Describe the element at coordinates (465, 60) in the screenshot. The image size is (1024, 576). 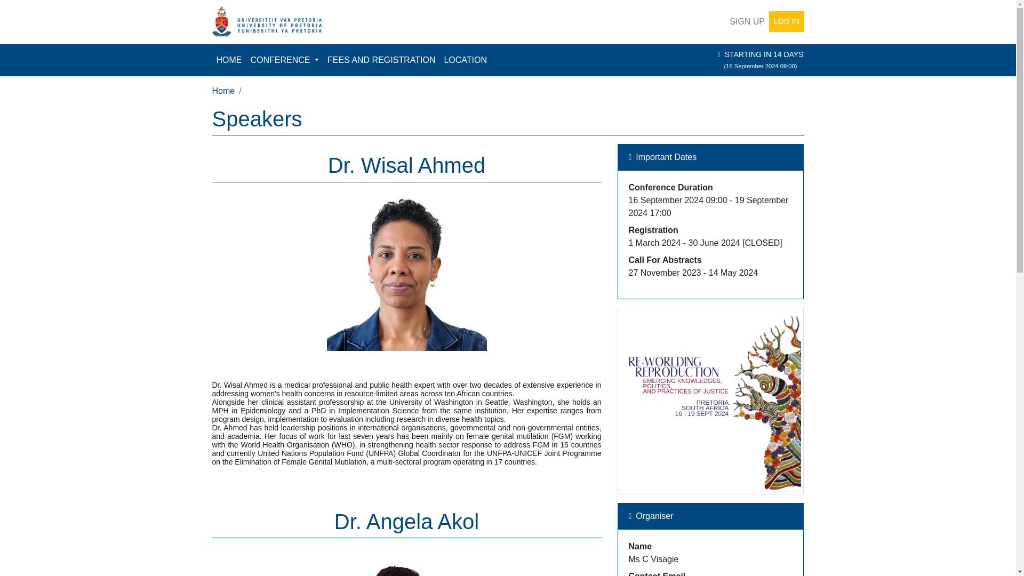
I see `LOCATION` at that location.